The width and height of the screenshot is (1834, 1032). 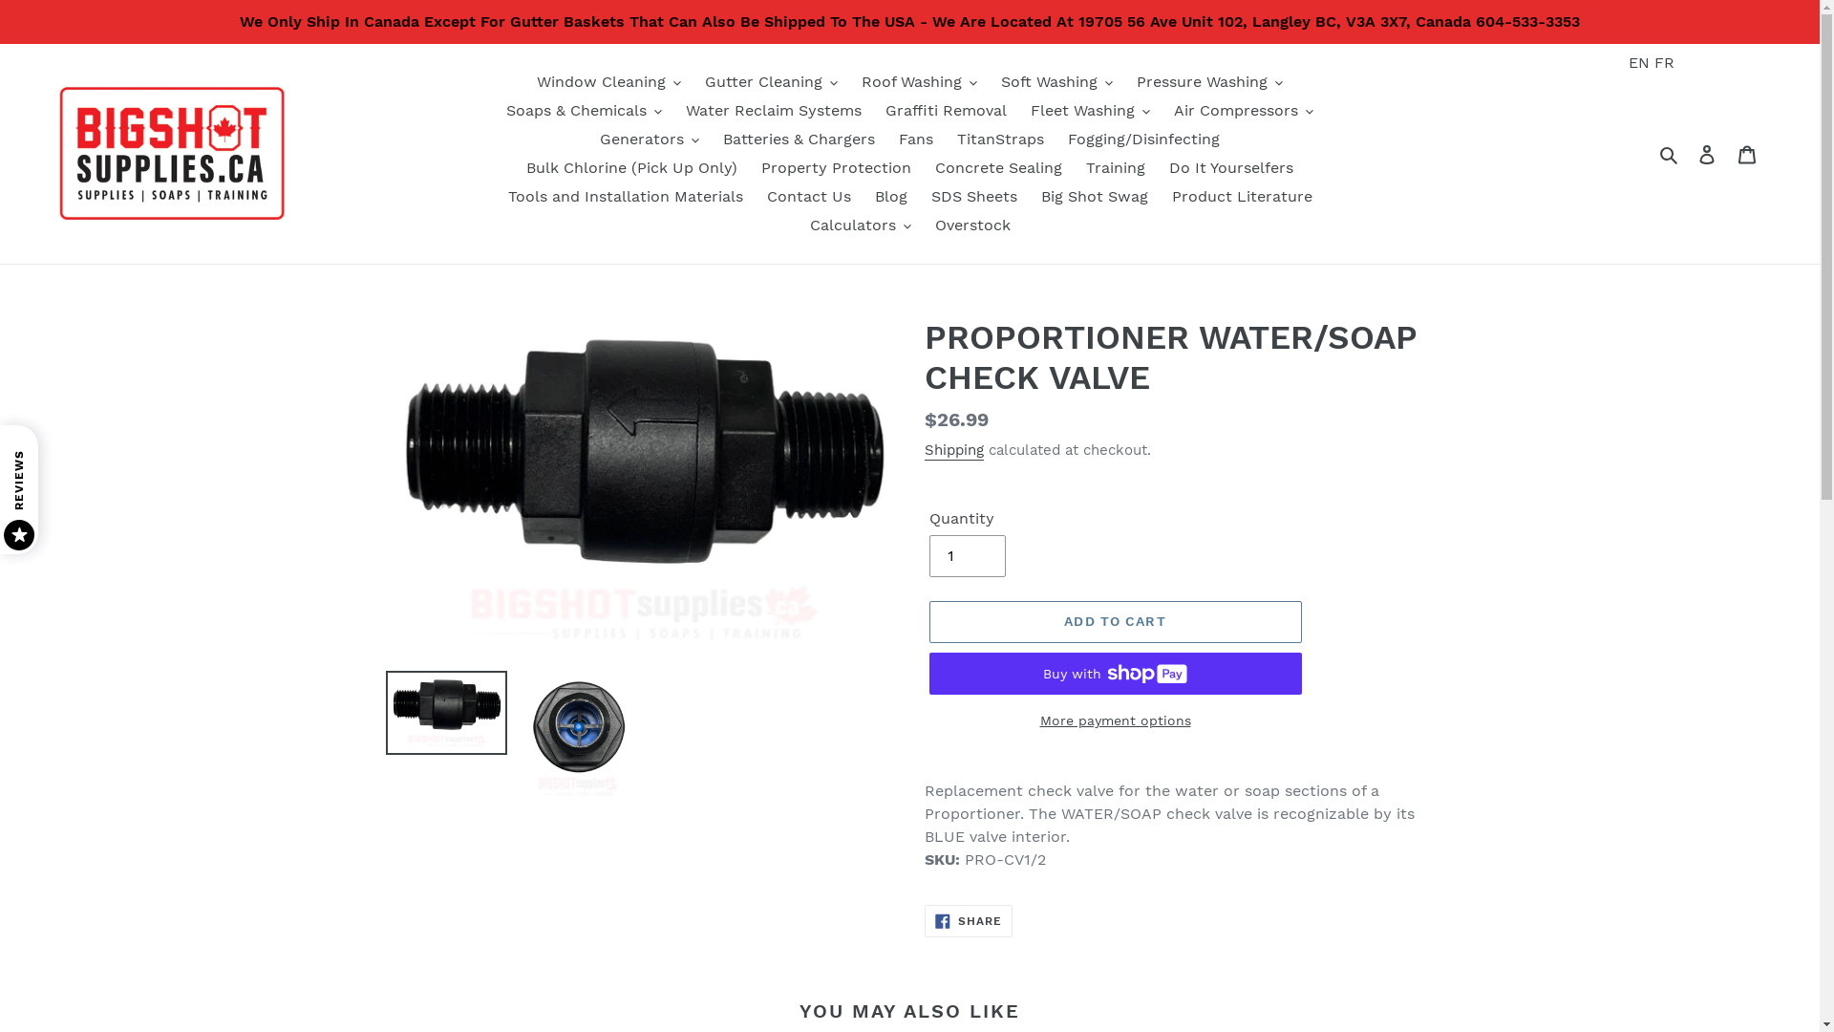 What do you see at coordinates (772, 82) in the screenshot?
I see `Gutter Cleaning` at bounding box center [772, 82].